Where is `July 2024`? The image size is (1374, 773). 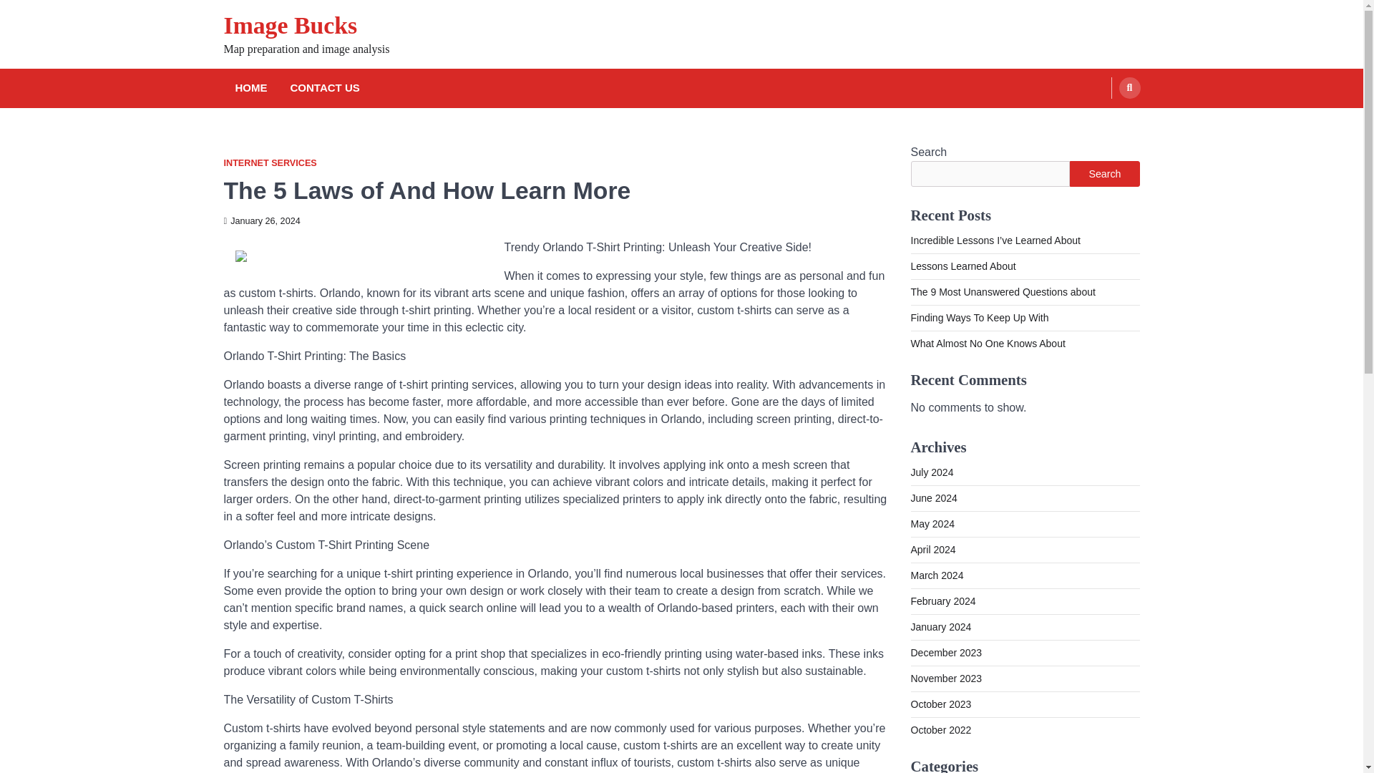
July 2024 is located at coordinates (932, 472).